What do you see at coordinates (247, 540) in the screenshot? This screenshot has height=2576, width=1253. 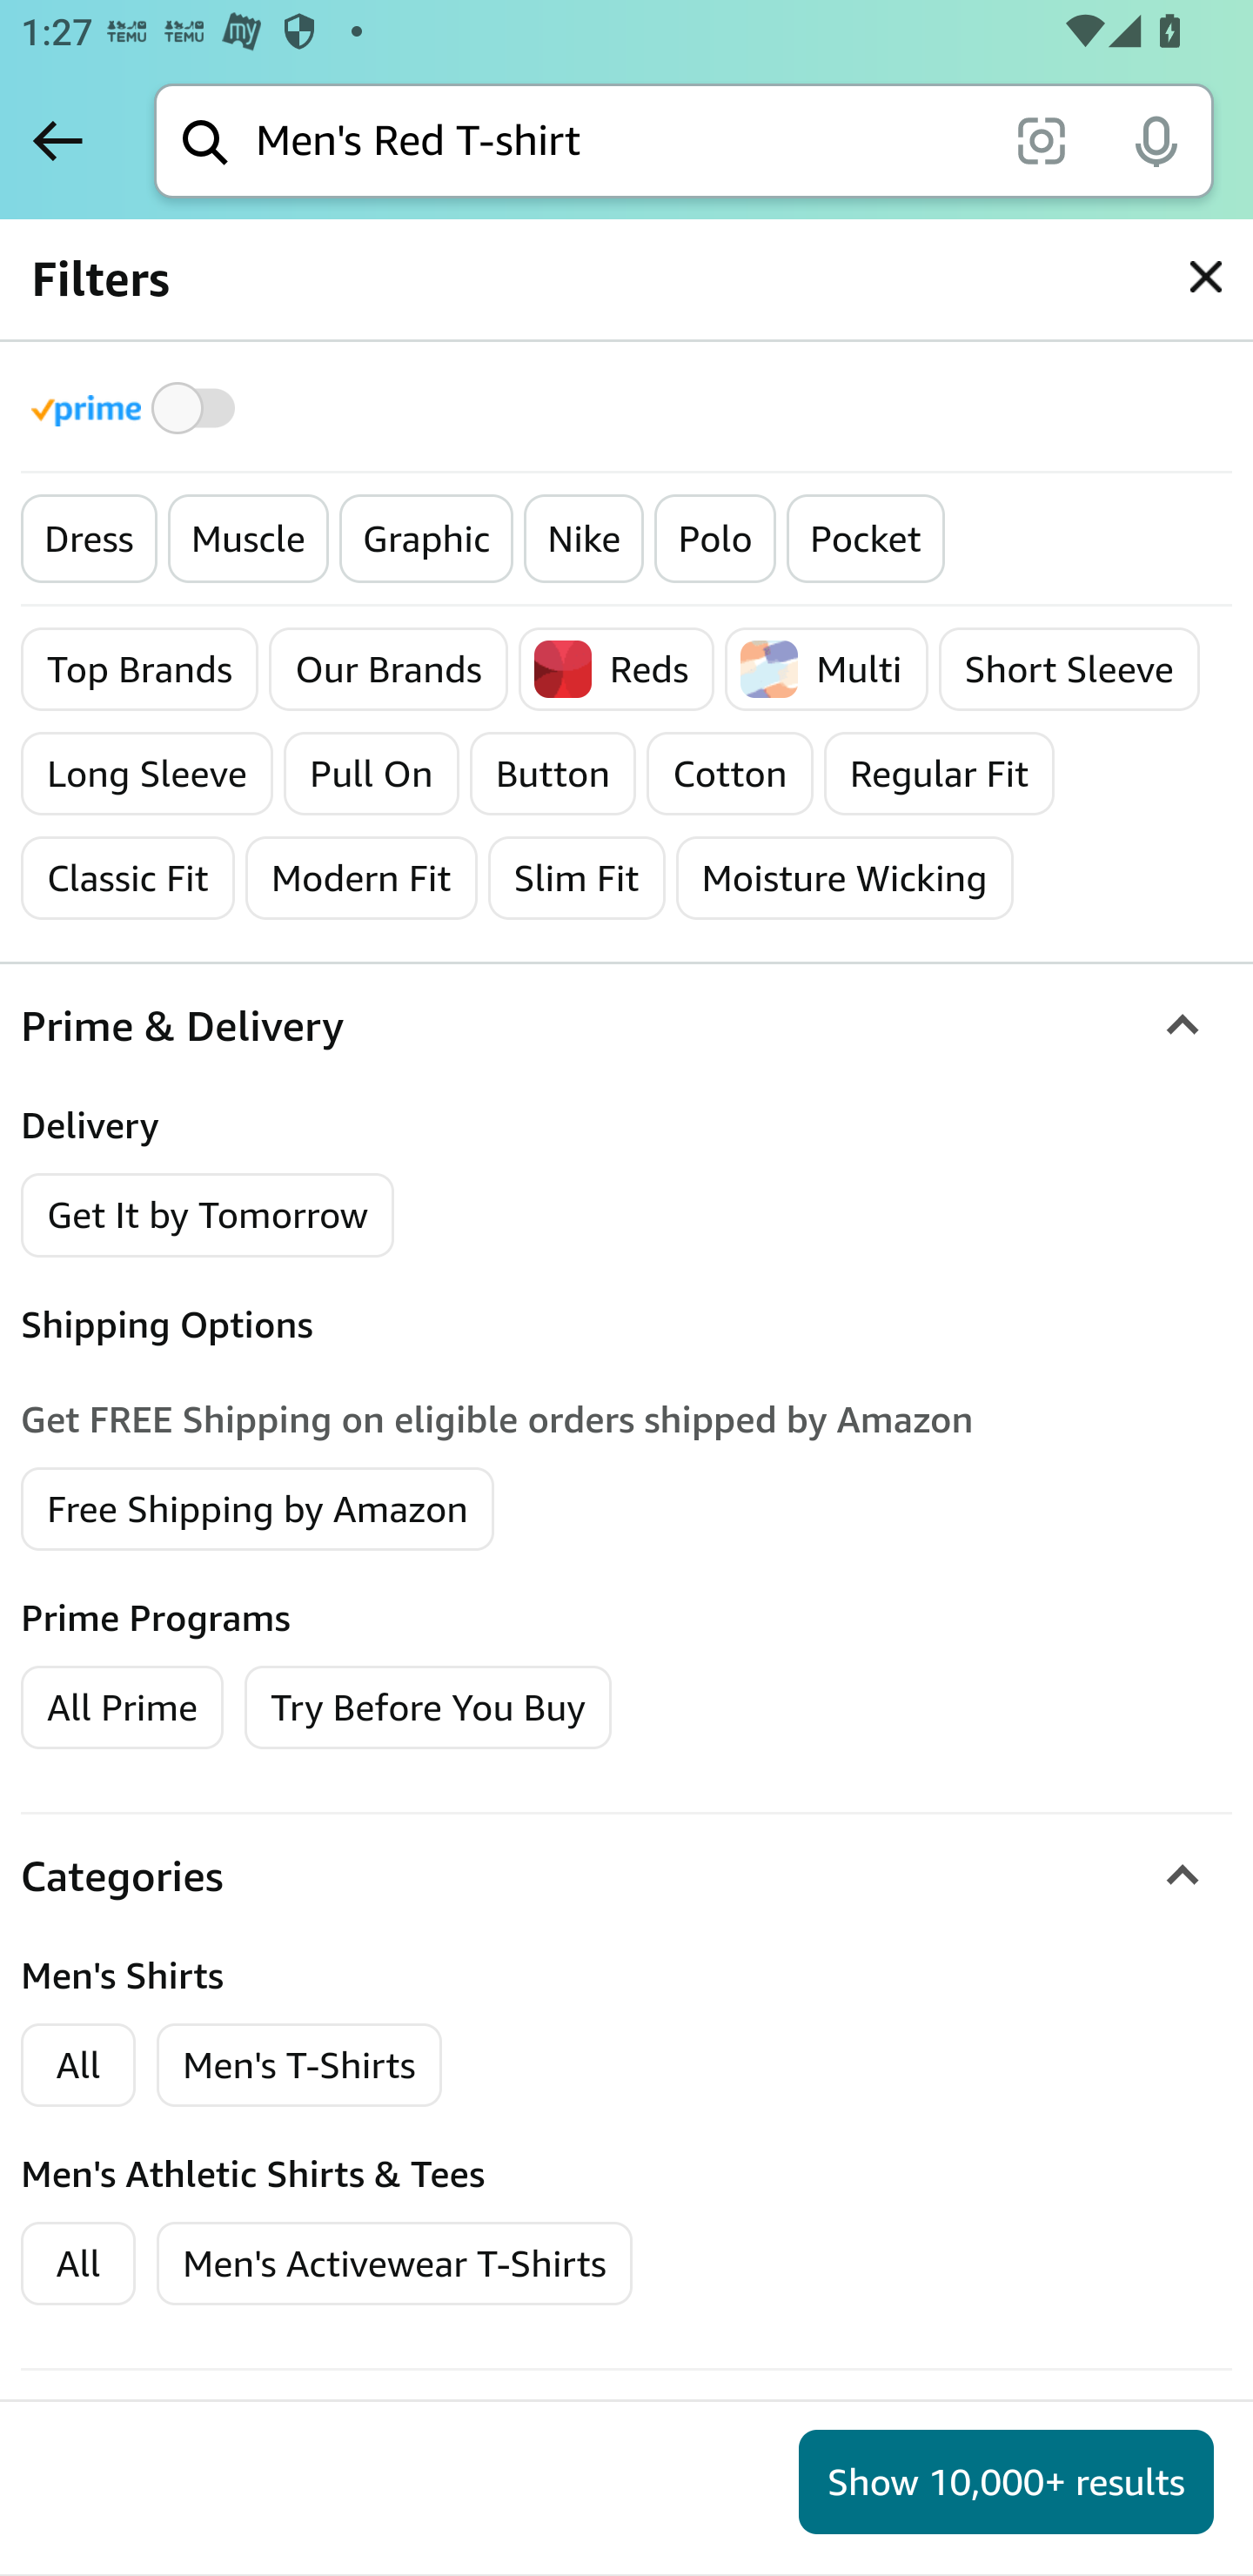 I see `Muscle` at bounding box center [247, 540].